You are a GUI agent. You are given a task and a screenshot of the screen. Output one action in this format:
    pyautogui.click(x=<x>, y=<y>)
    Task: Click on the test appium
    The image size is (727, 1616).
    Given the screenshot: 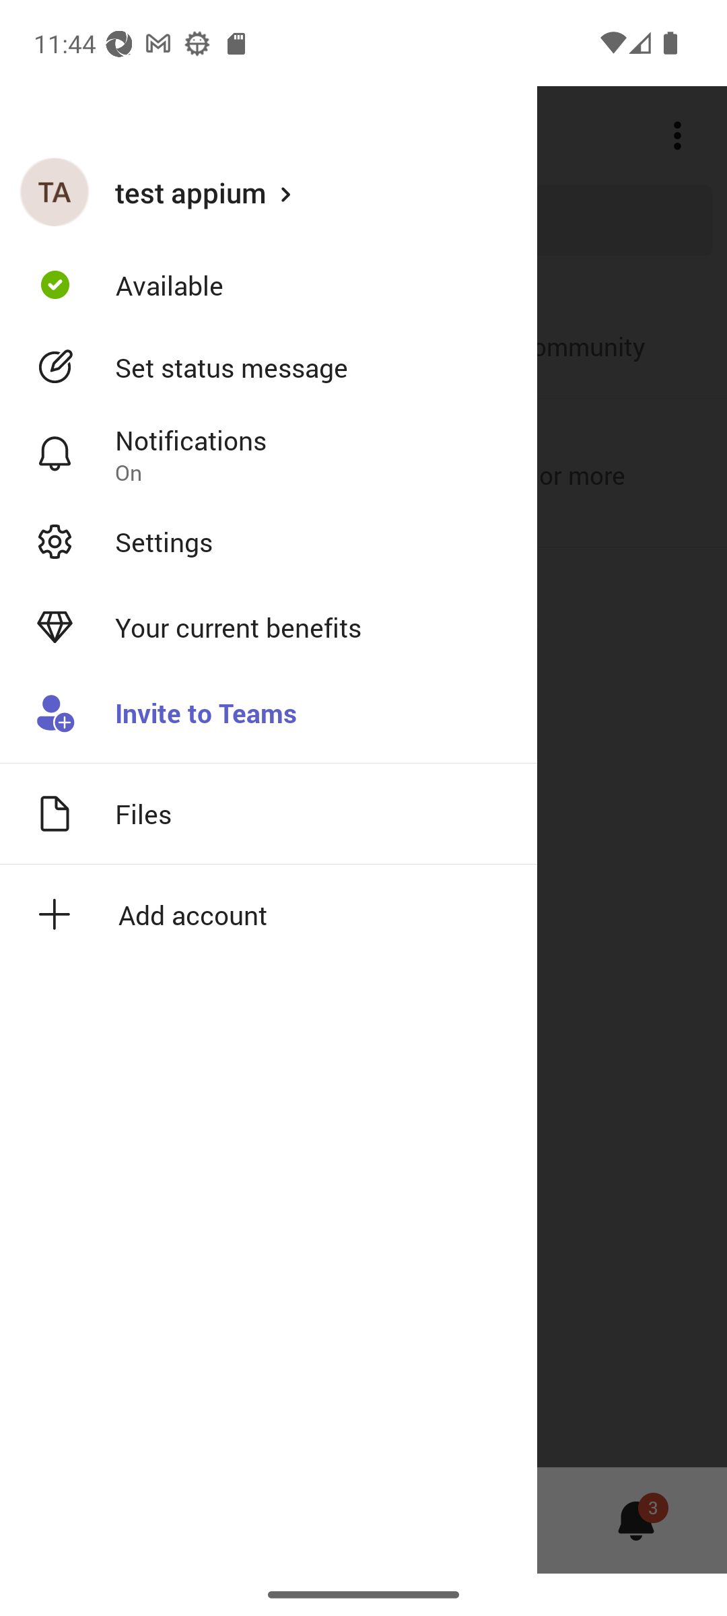 What is the action you would take?
    pyautogui.click(x=269, y=192)
    